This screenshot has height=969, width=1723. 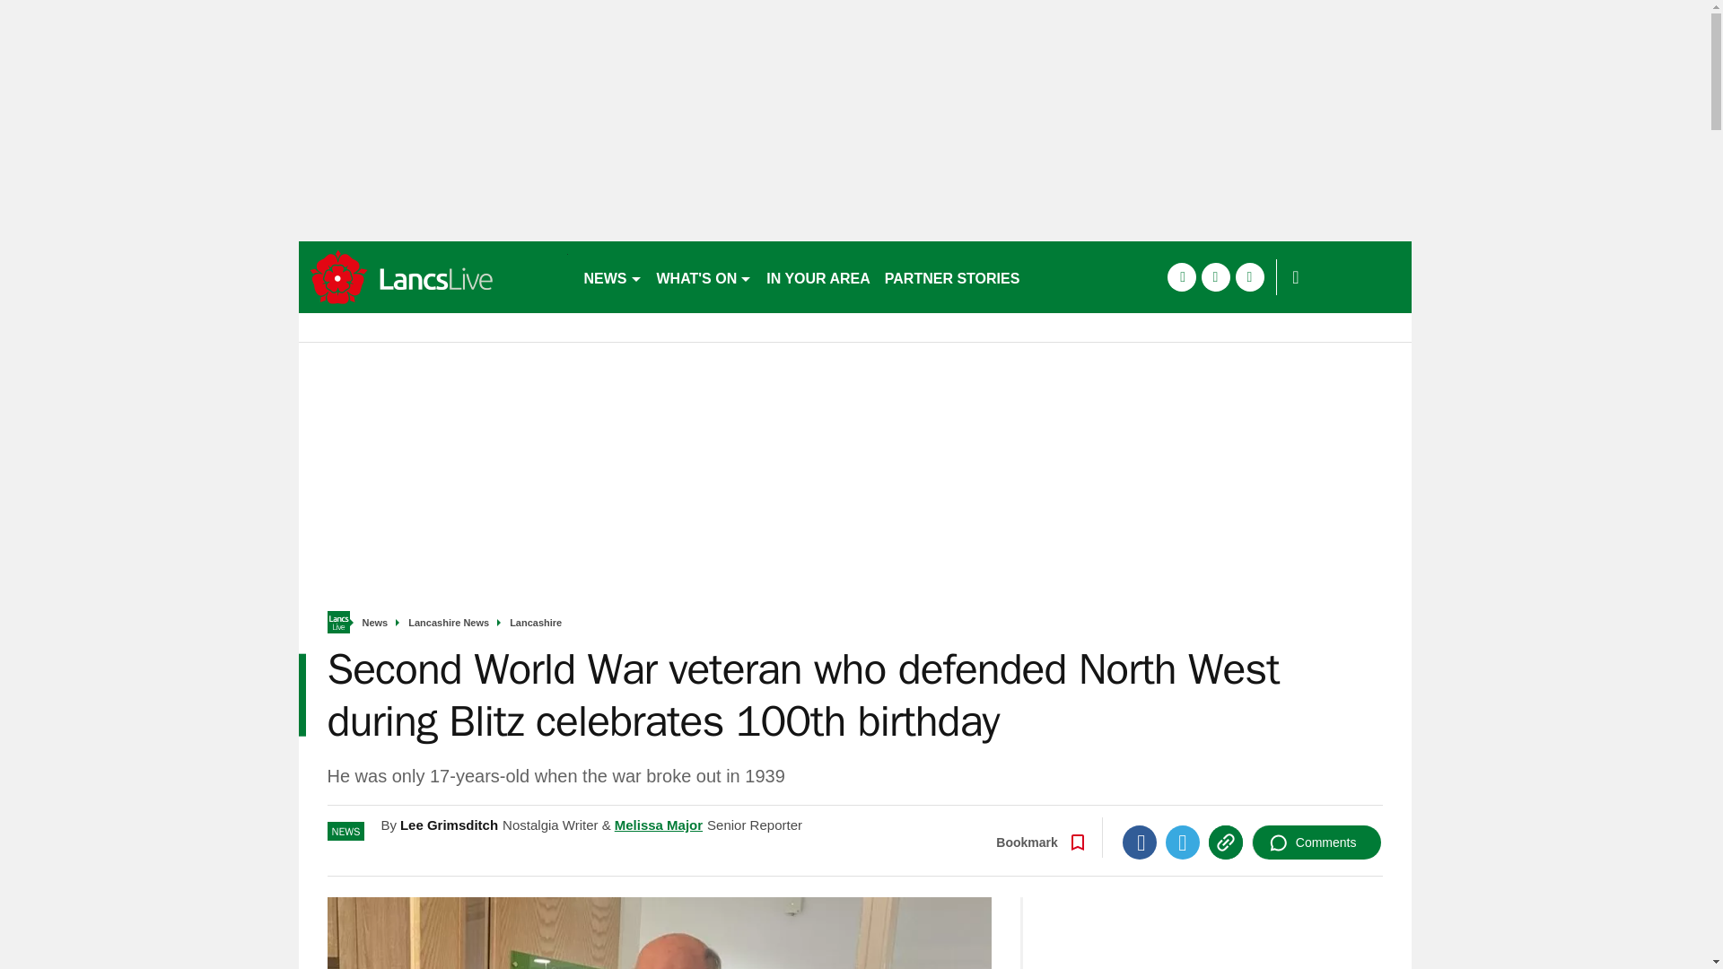 What do you see at coordinates (1249, 276) in the screenshot?
I see `instagram` at bounding box center [1249, 276].